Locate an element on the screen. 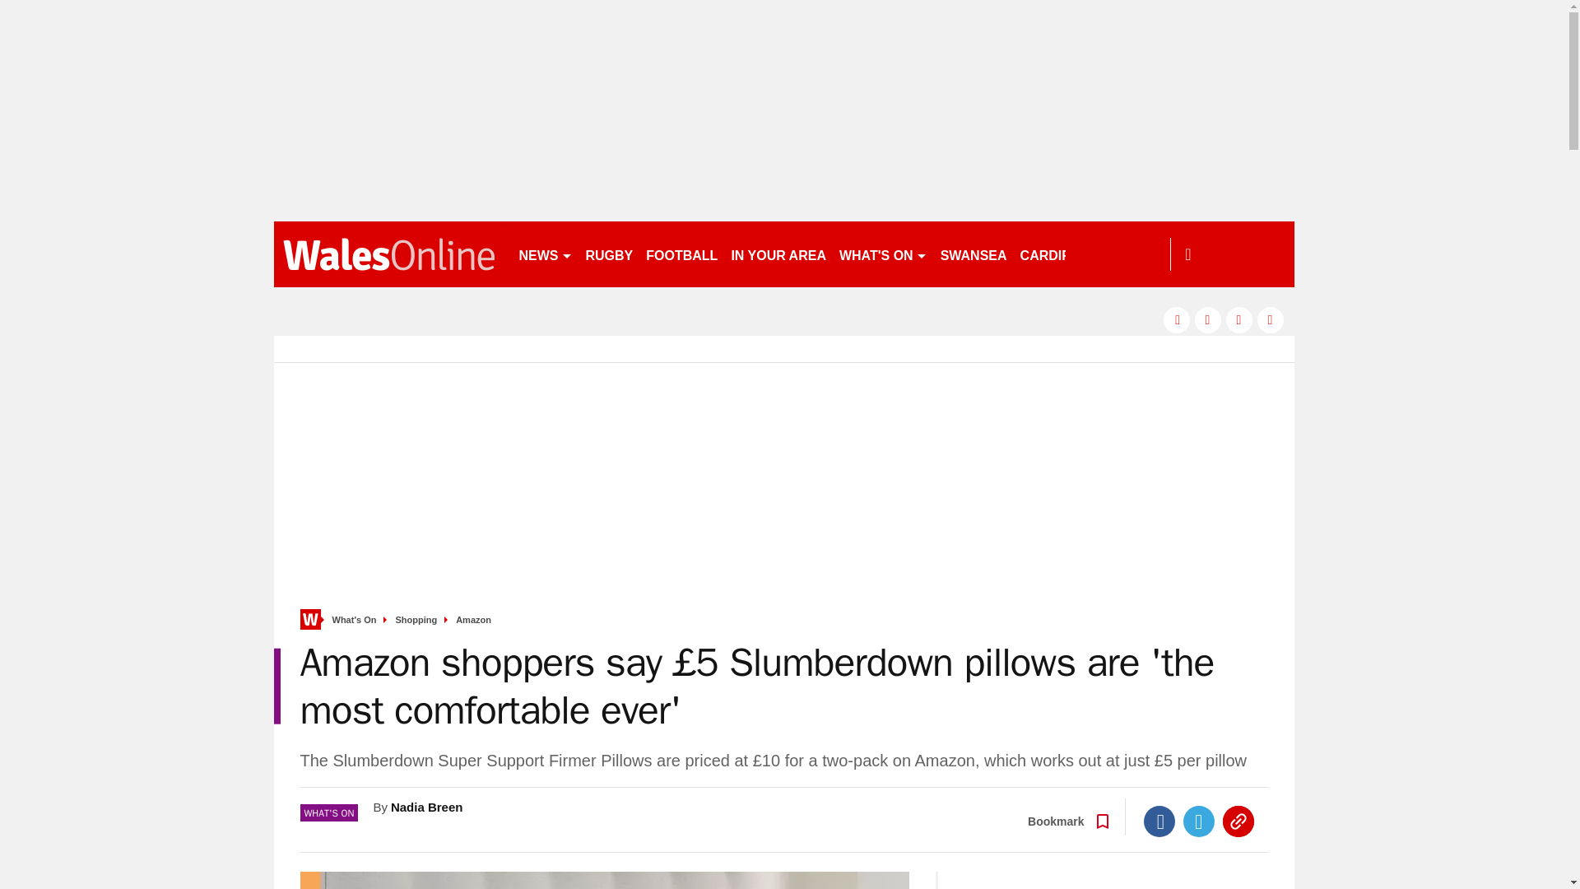 The width and height of the screenshot is (1580, 889). WHAT'S ON is located at coordinates (882, 254).